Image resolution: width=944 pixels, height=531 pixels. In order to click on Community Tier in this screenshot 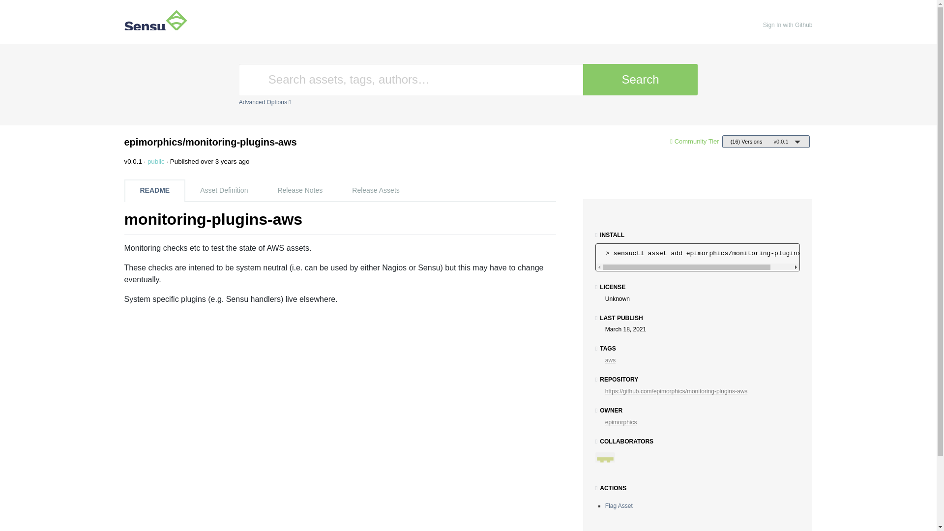, I will do `click(697, 141)`.